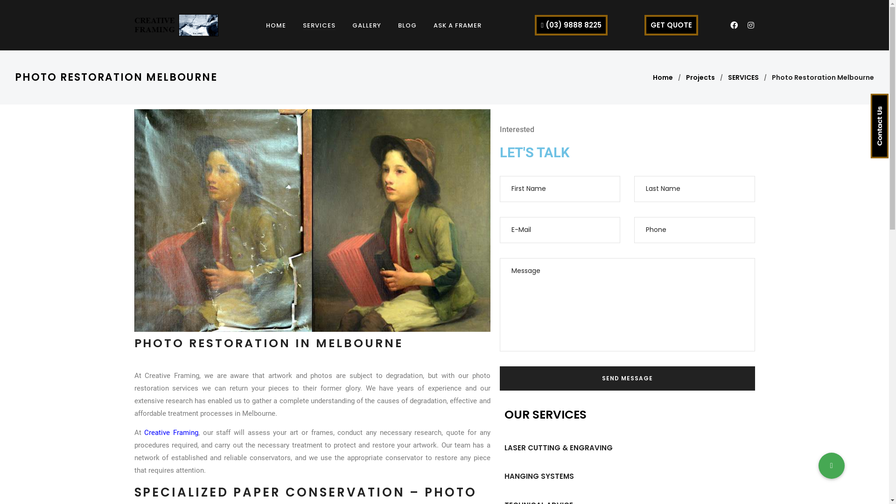 Image resolution: width=896 pixels, height=504 pixels. Describe the element at coordinates (29, 12) in the screenshot. I see `Submit` at that location.